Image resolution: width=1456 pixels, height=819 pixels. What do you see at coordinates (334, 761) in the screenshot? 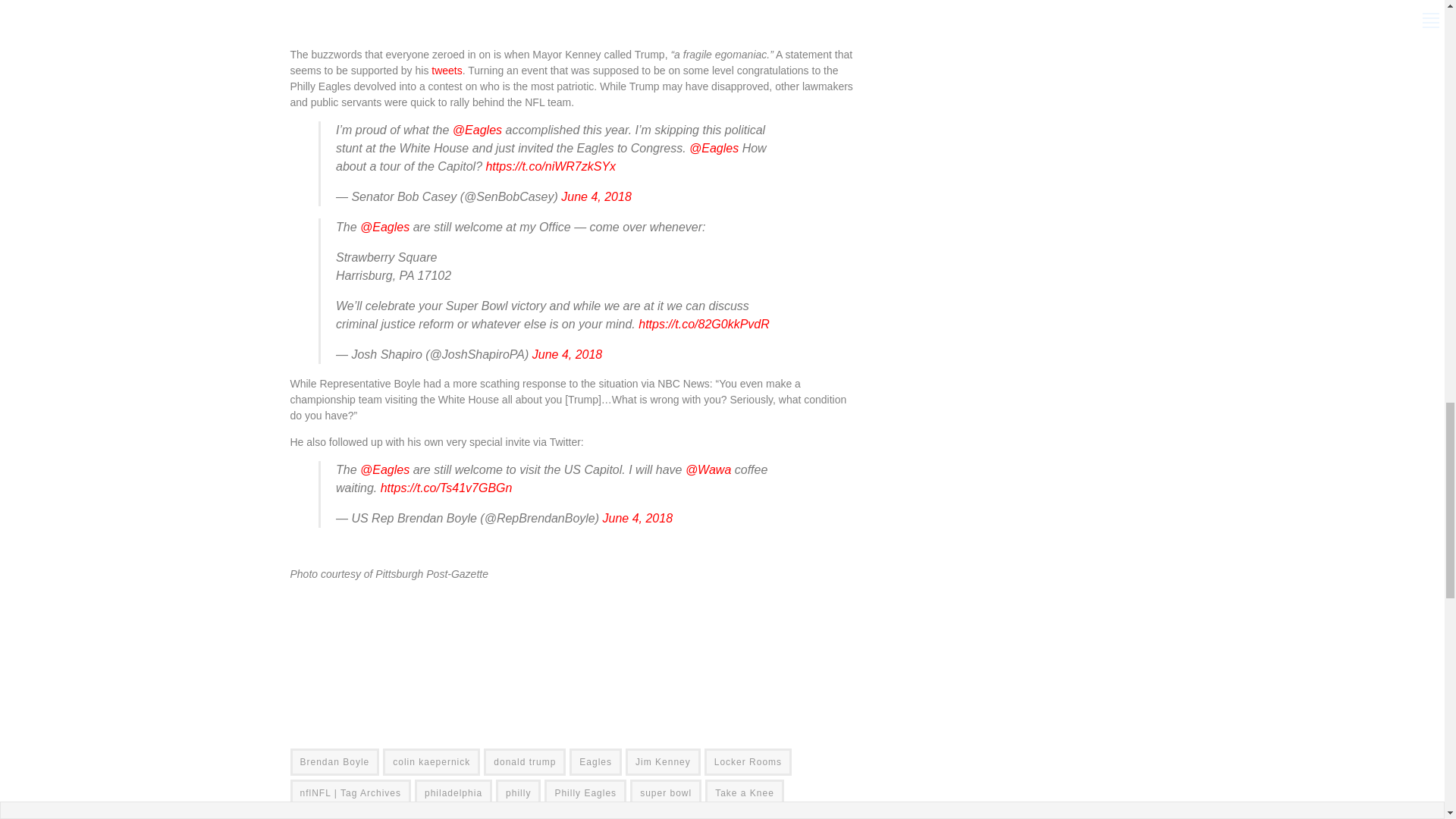
I see `Brendan Boyle` at bounding box center [334, 761].